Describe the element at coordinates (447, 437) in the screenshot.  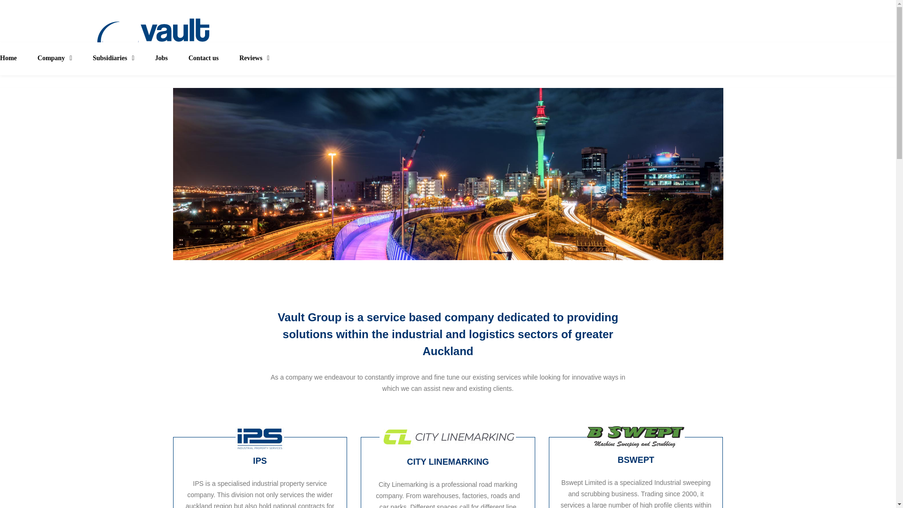
I see `City Linemarking logo` at that location.